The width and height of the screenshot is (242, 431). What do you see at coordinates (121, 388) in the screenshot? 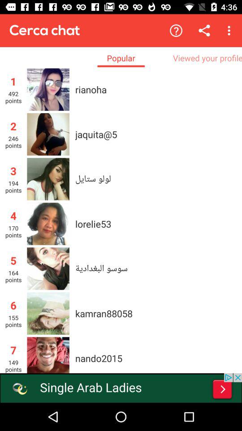
I see `advertisement` at bounding box center [121, 388].